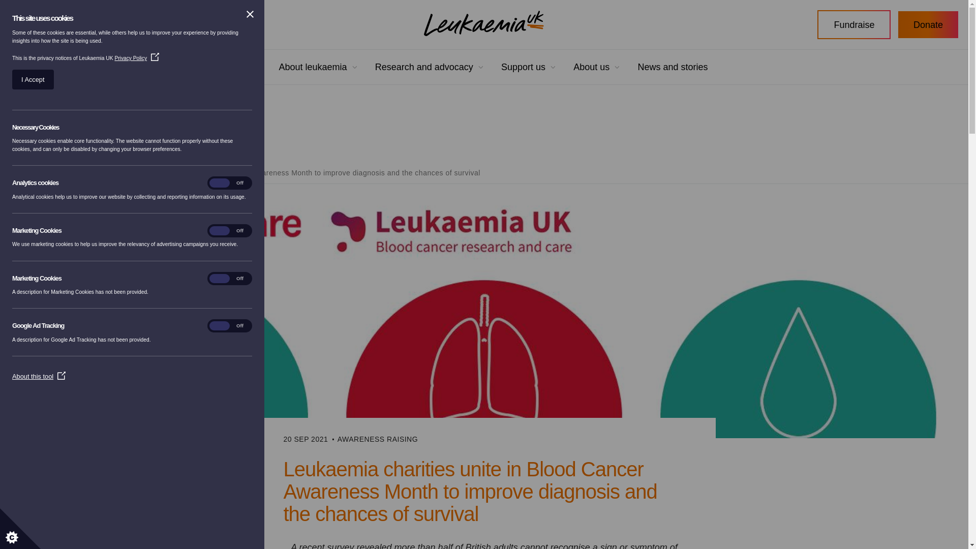  I want to click on Open submenu, so click(355, 67).